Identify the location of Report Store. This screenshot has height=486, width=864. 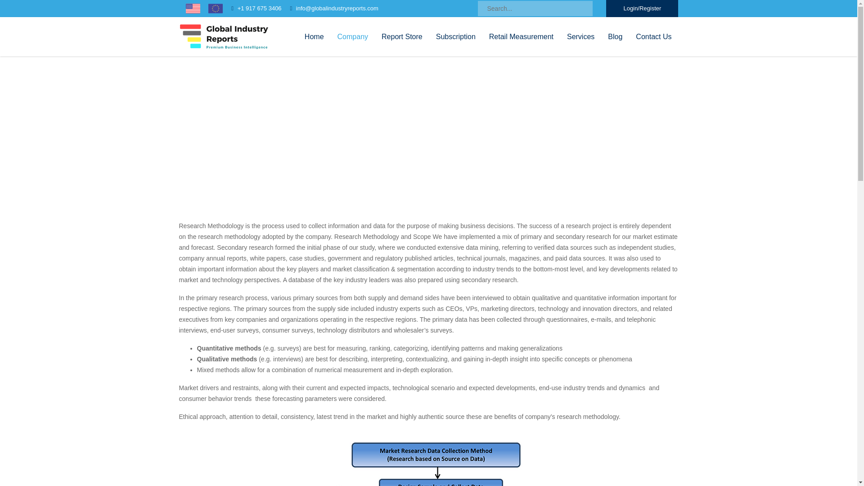
(402, 36).